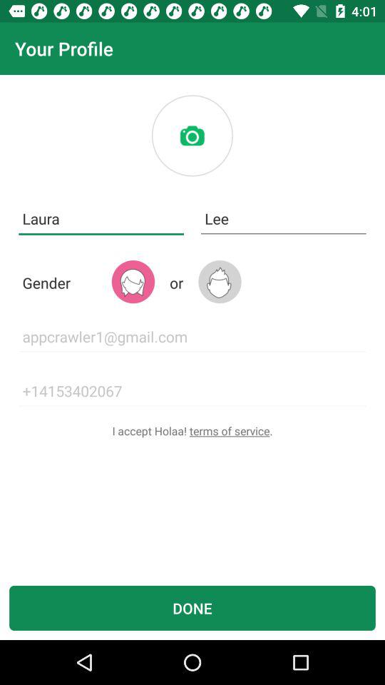 The width and height of the screenshot is (385, 685). What do you see at coordinates (192, 136) in the screenshot?
I see `insert photo here` at bounding box center [192, 136].